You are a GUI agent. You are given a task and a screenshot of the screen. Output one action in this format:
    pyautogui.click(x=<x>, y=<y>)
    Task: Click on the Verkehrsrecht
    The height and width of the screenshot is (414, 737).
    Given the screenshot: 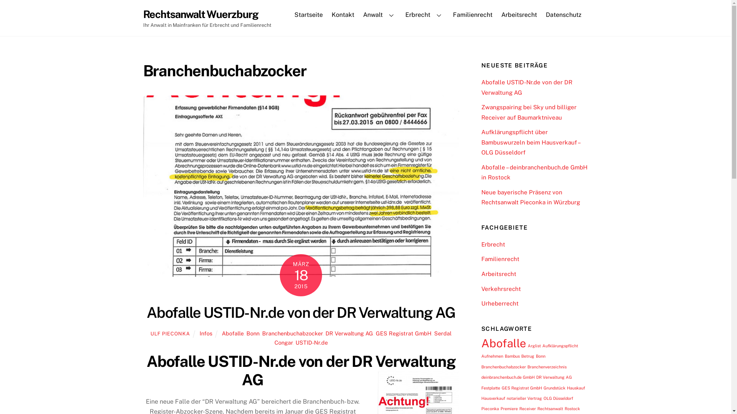 What is the action you would take?
    pyautogui.click(x=501, y=289)
    